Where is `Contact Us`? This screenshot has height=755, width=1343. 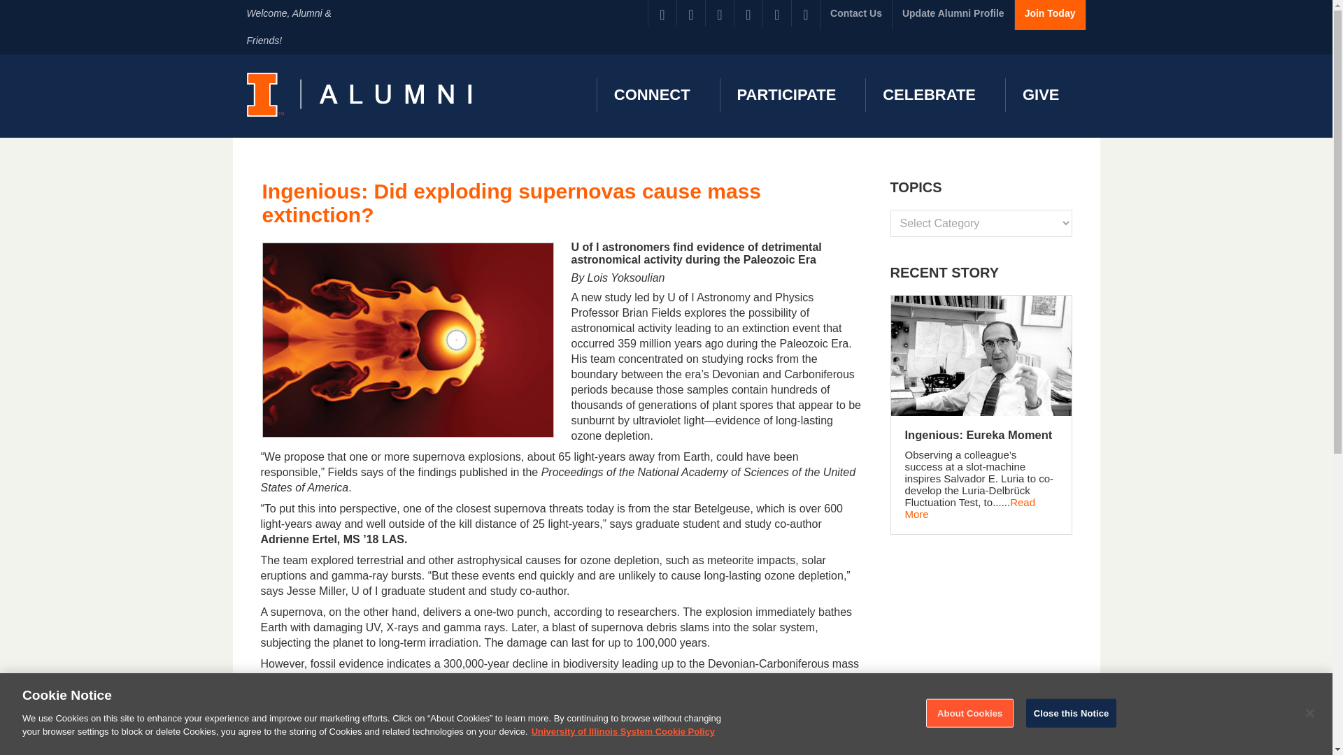
Contact Us is located at coordinates (856, 15).